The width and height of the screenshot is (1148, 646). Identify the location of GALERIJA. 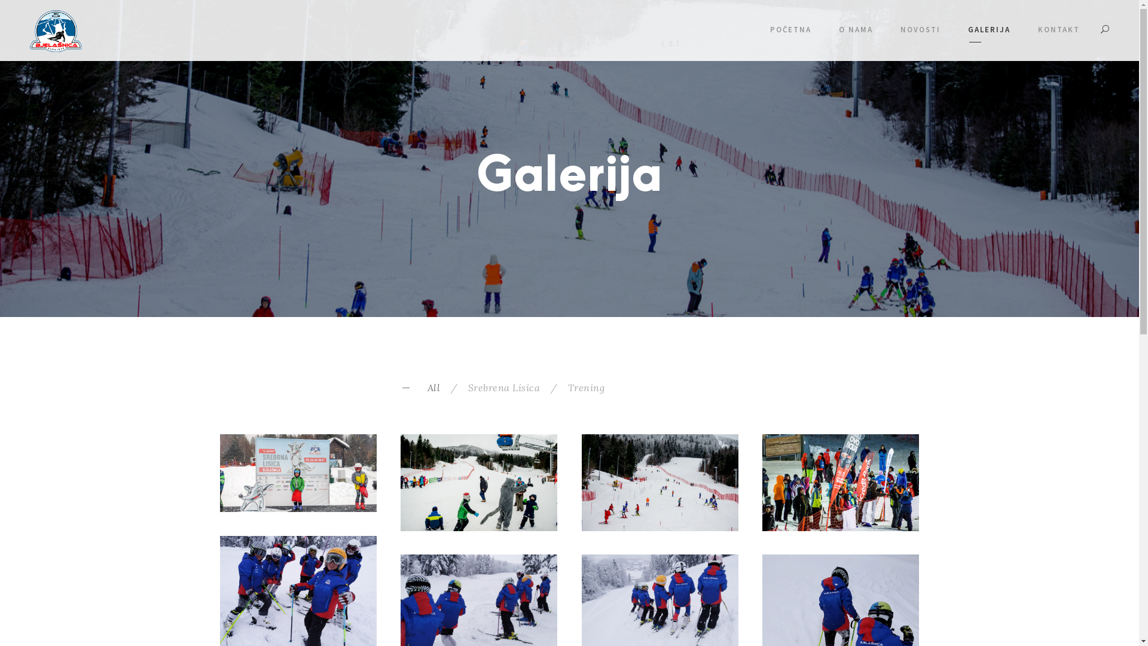
(989, 32).